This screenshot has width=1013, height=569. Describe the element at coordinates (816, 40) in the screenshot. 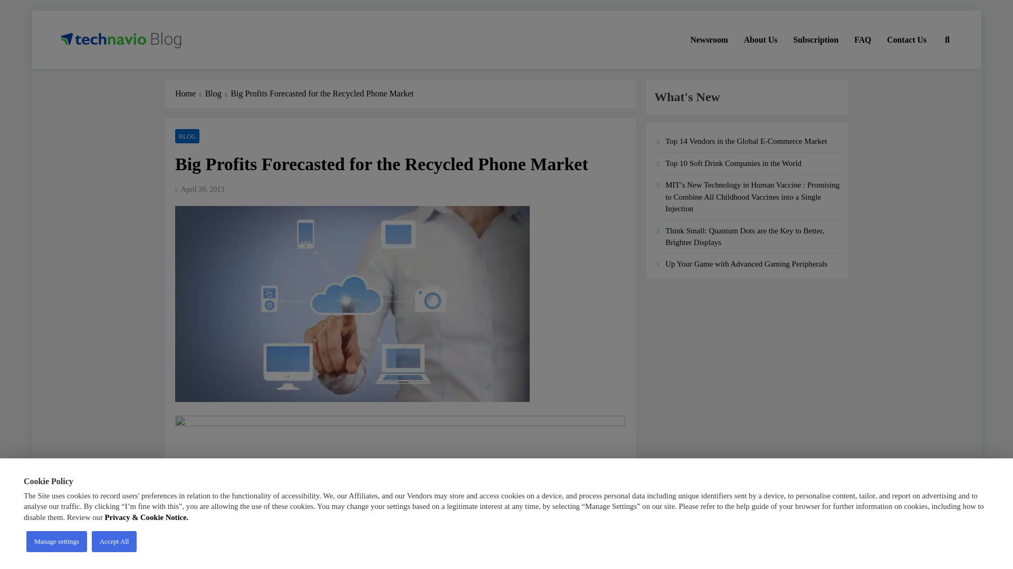

I see `Subscription` at that location.